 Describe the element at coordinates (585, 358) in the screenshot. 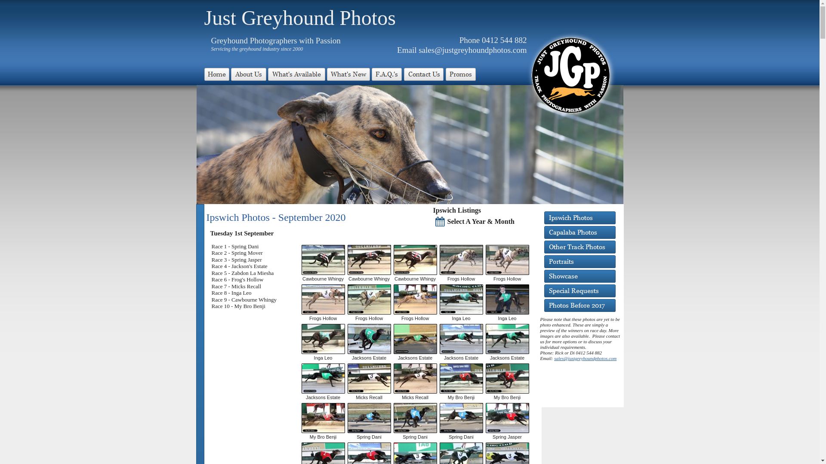

I see `sales@justgreyhoundphotos.com` at that location.